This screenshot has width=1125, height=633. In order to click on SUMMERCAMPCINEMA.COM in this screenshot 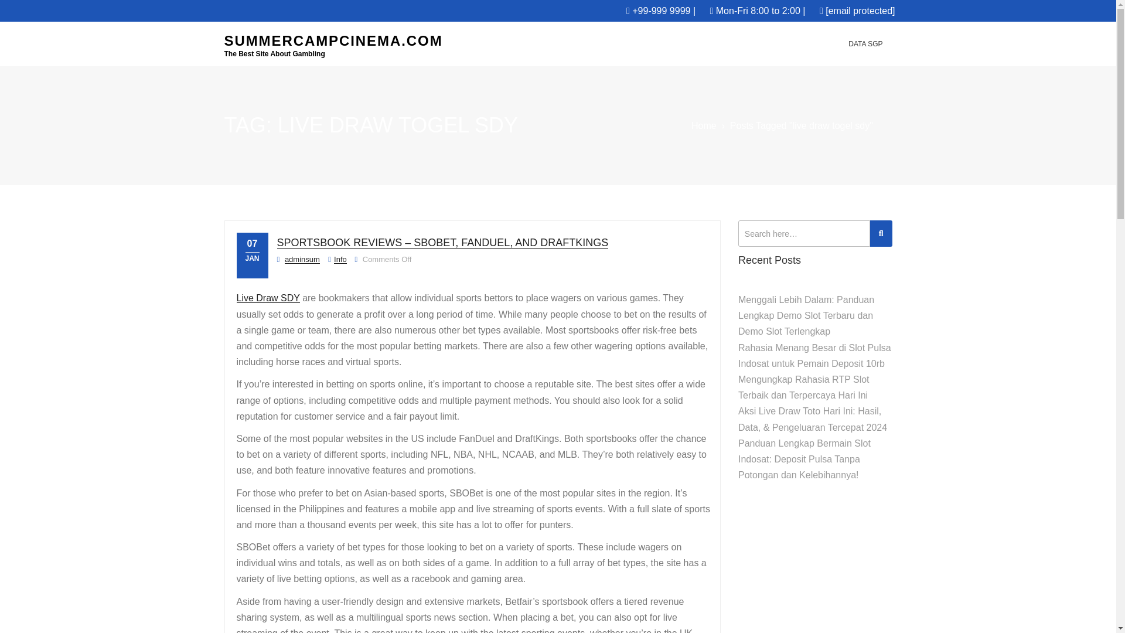, I will do `click(333, 41)`.